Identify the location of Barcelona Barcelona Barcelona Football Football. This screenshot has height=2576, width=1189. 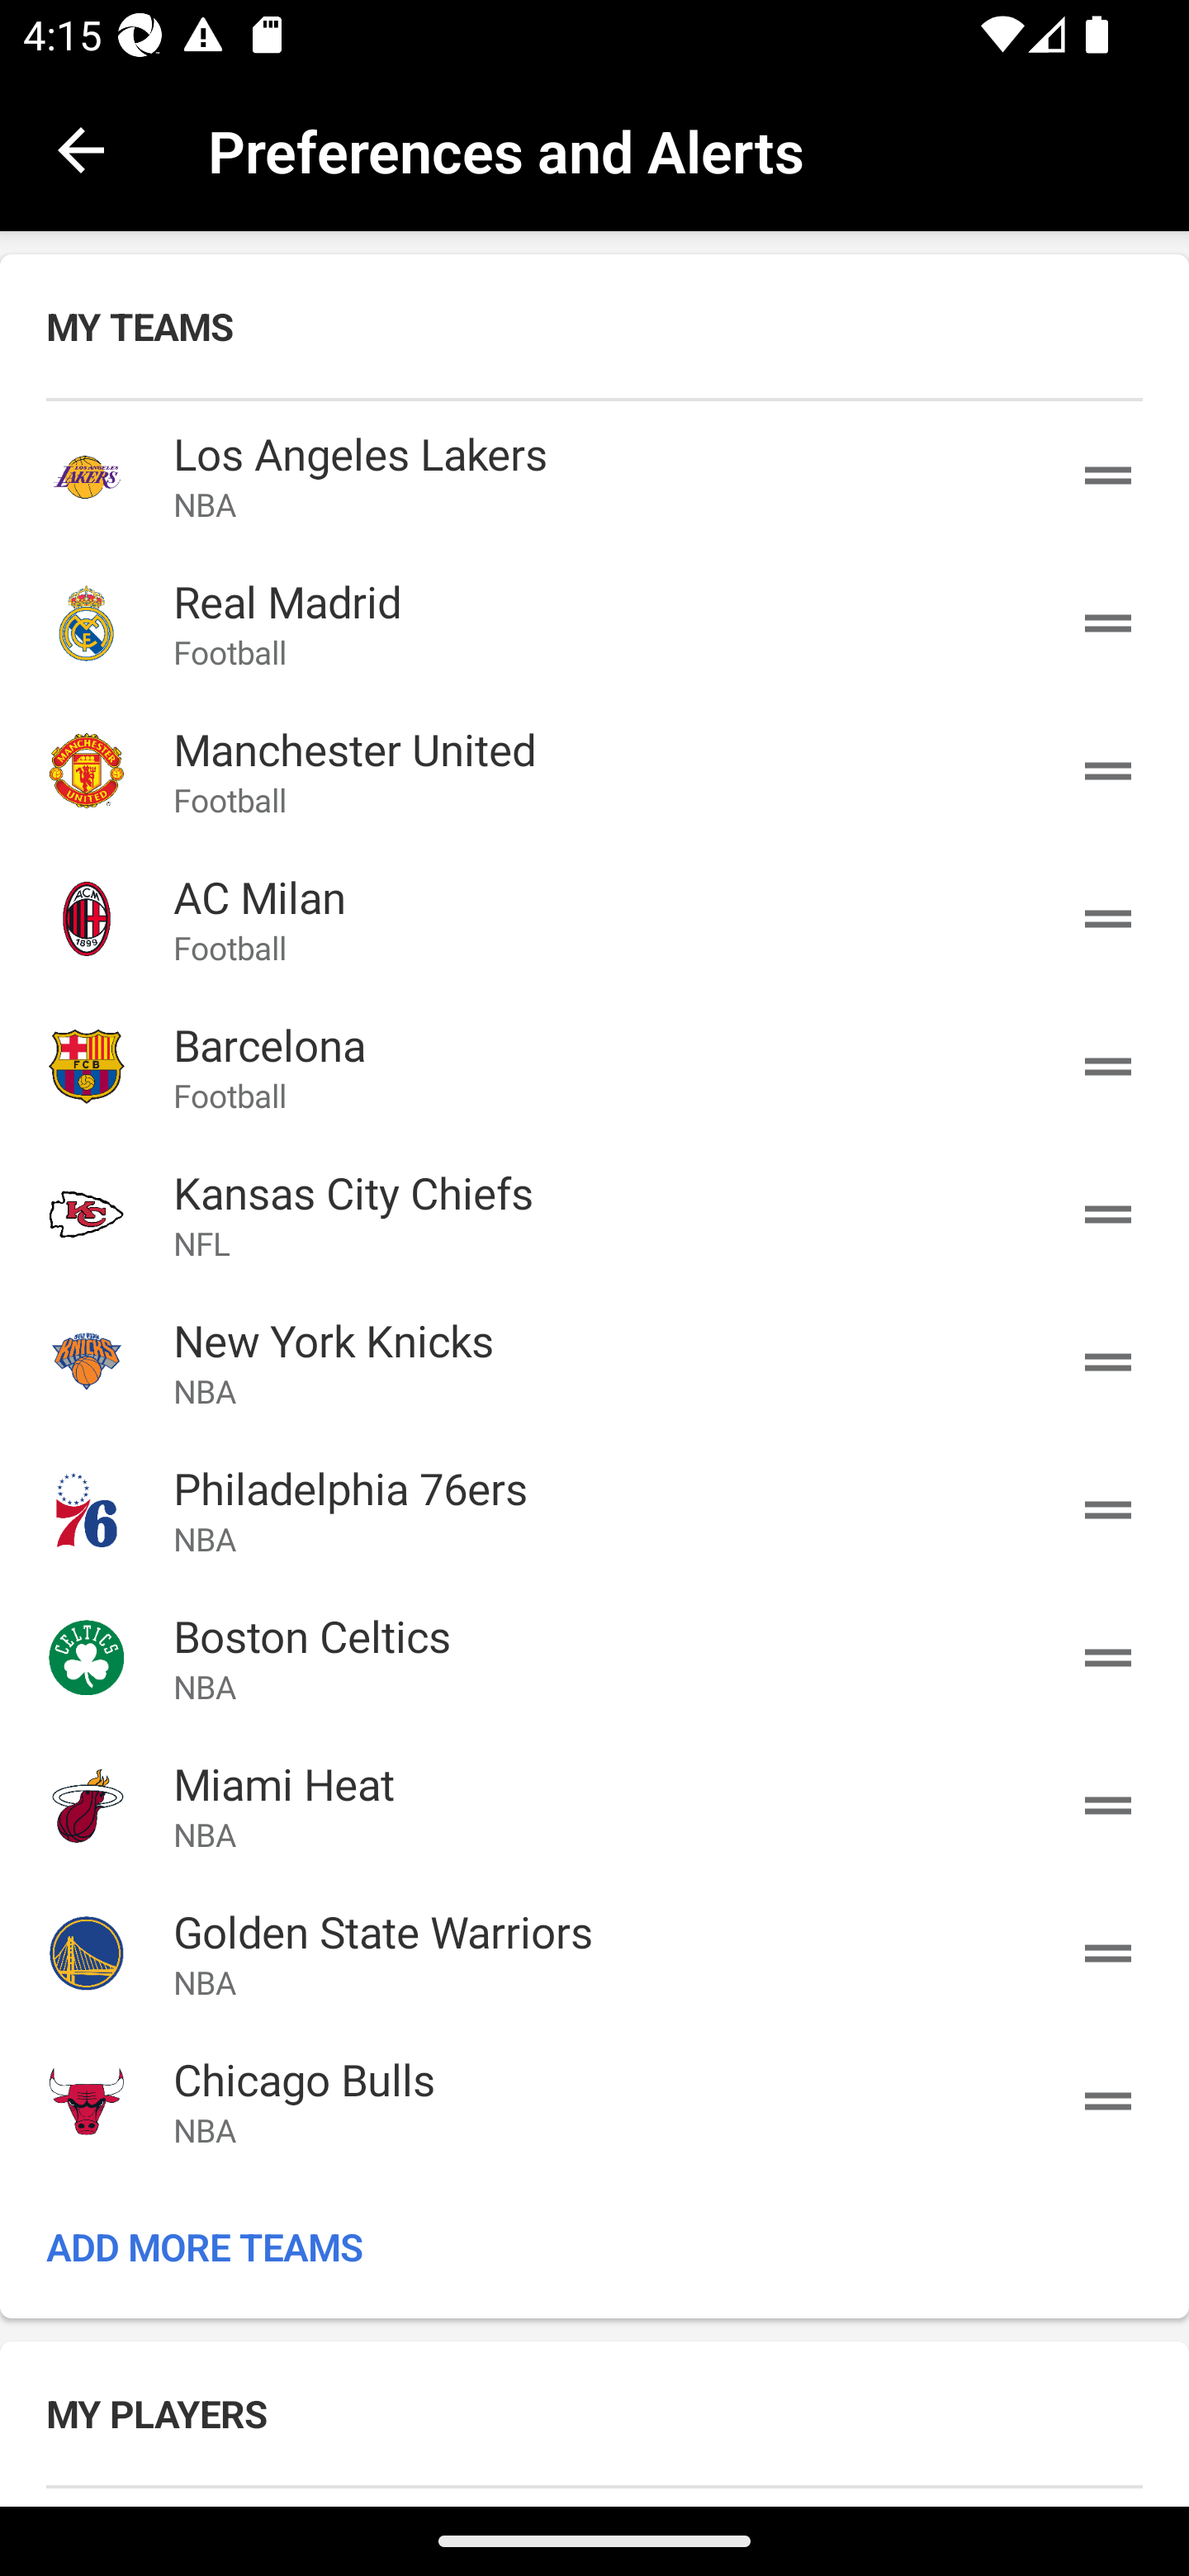
(594, 1067).